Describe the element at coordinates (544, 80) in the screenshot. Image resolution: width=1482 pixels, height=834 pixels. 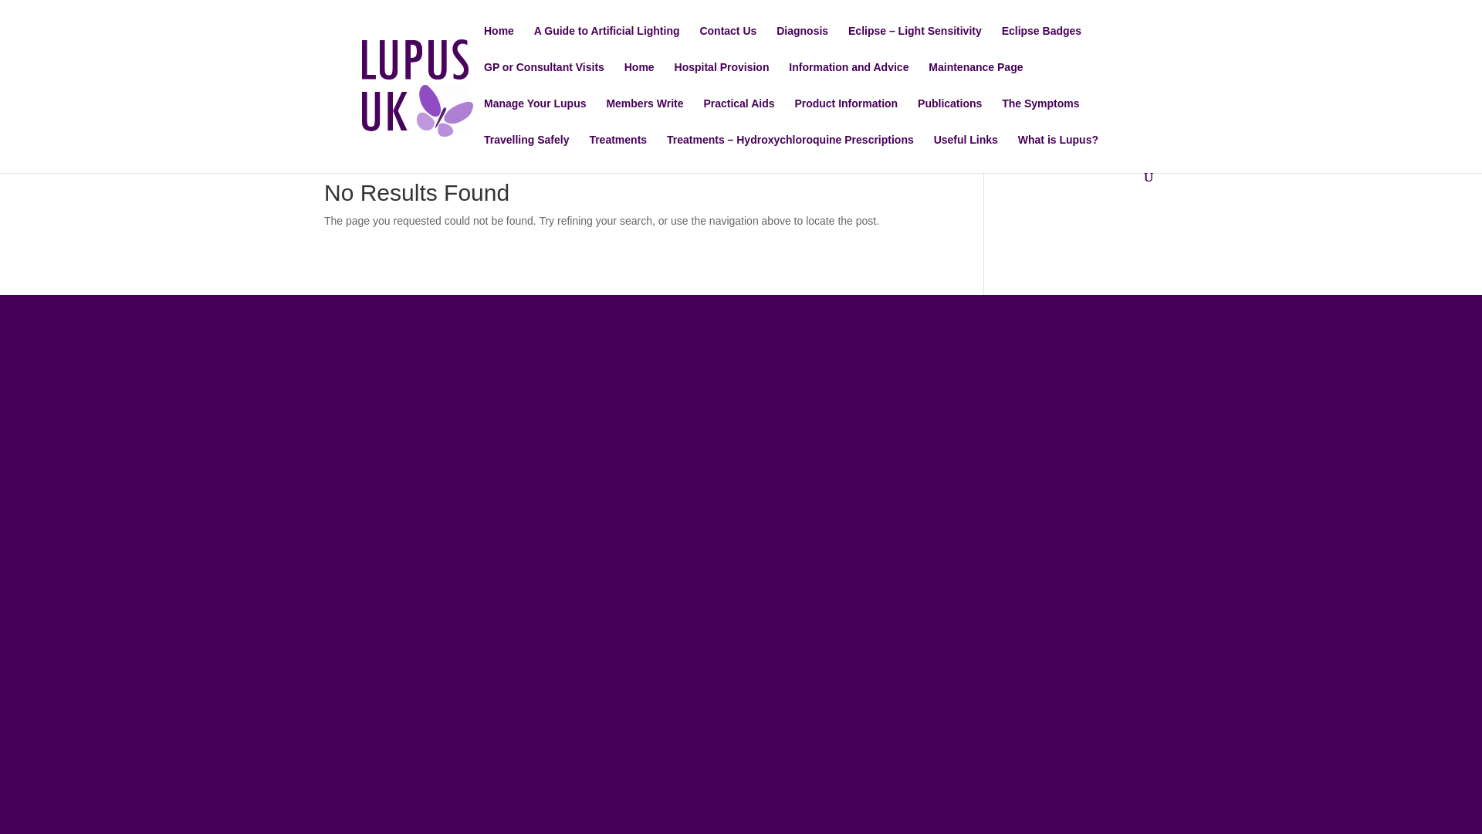
I see `GP or Consultant Visits` at that location.